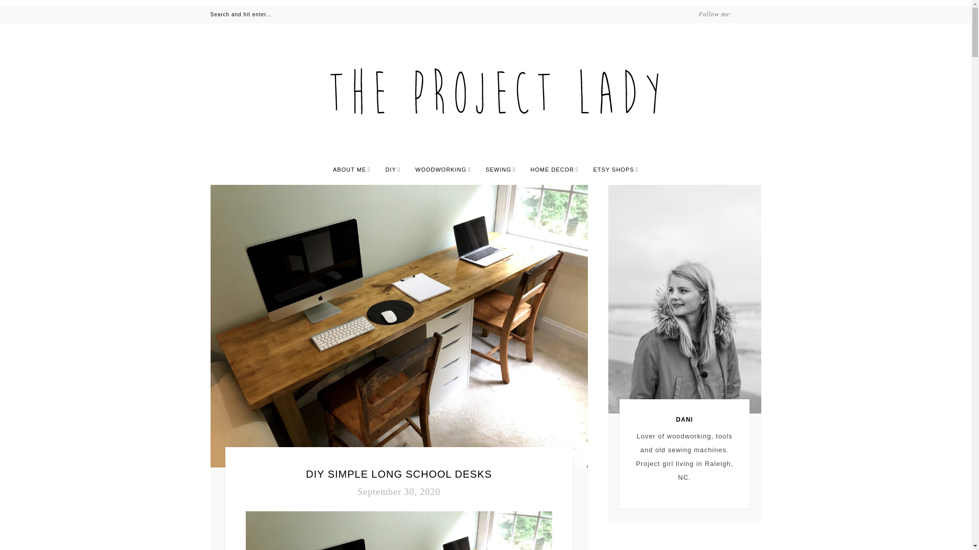 This screenshot has height=550, width=979. What do you see at coordinates (443, 170) in the screenshot?
I see `WOODWORKING` at bounding box center [443, 170].